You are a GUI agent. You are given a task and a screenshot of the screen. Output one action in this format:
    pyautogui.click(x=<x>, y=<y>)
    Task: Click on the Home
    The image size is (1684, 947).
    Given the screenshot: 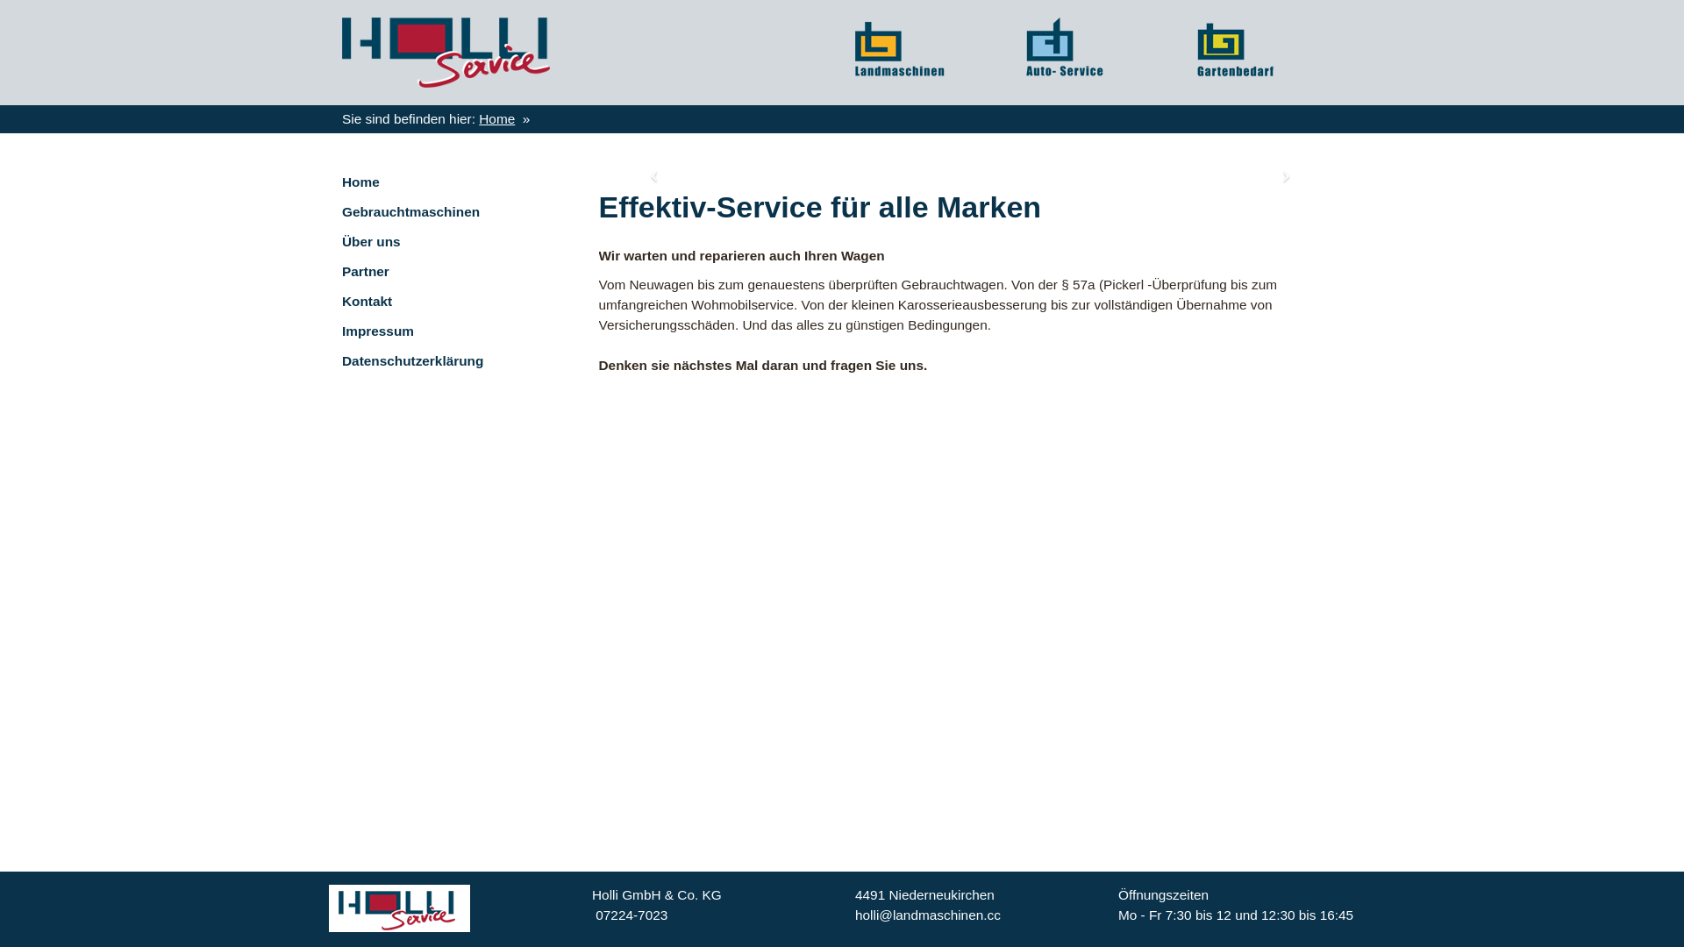 What is the action you would take?
    pyautogui.click(x=496, y=119)
    